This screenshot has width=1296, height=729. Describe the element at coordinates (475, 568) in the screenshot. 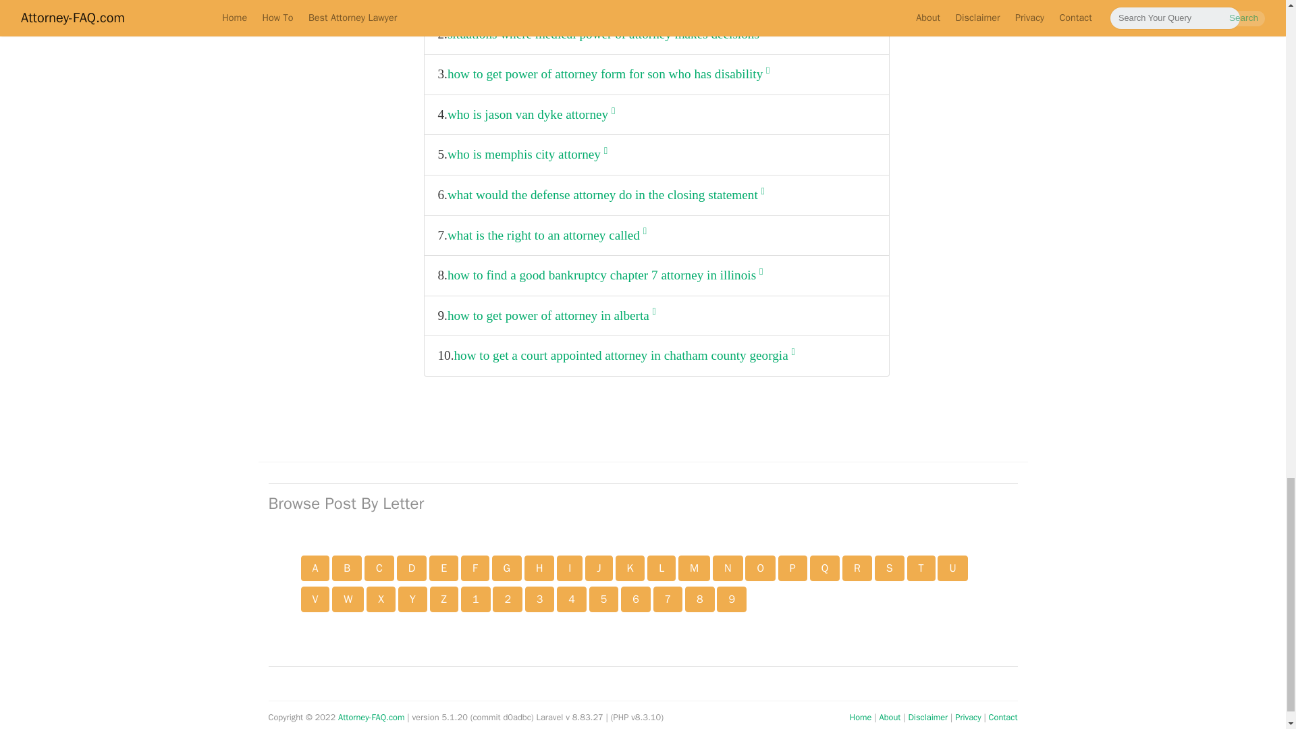

I see `F` at that location.